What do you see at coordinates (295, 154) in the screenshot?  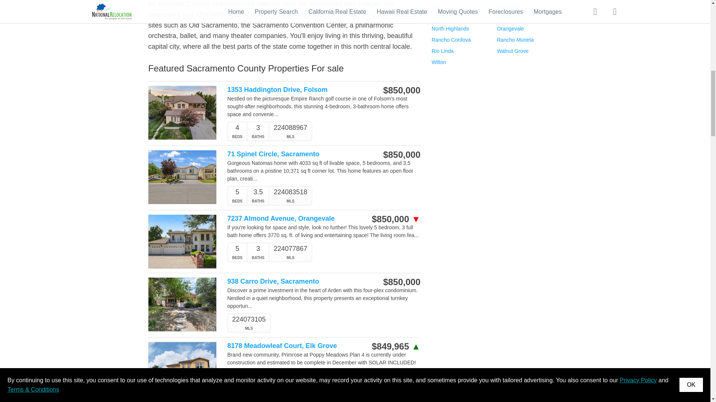 I see `71 Spinel Circle, Sacramento` at bounding box center [295, 154].